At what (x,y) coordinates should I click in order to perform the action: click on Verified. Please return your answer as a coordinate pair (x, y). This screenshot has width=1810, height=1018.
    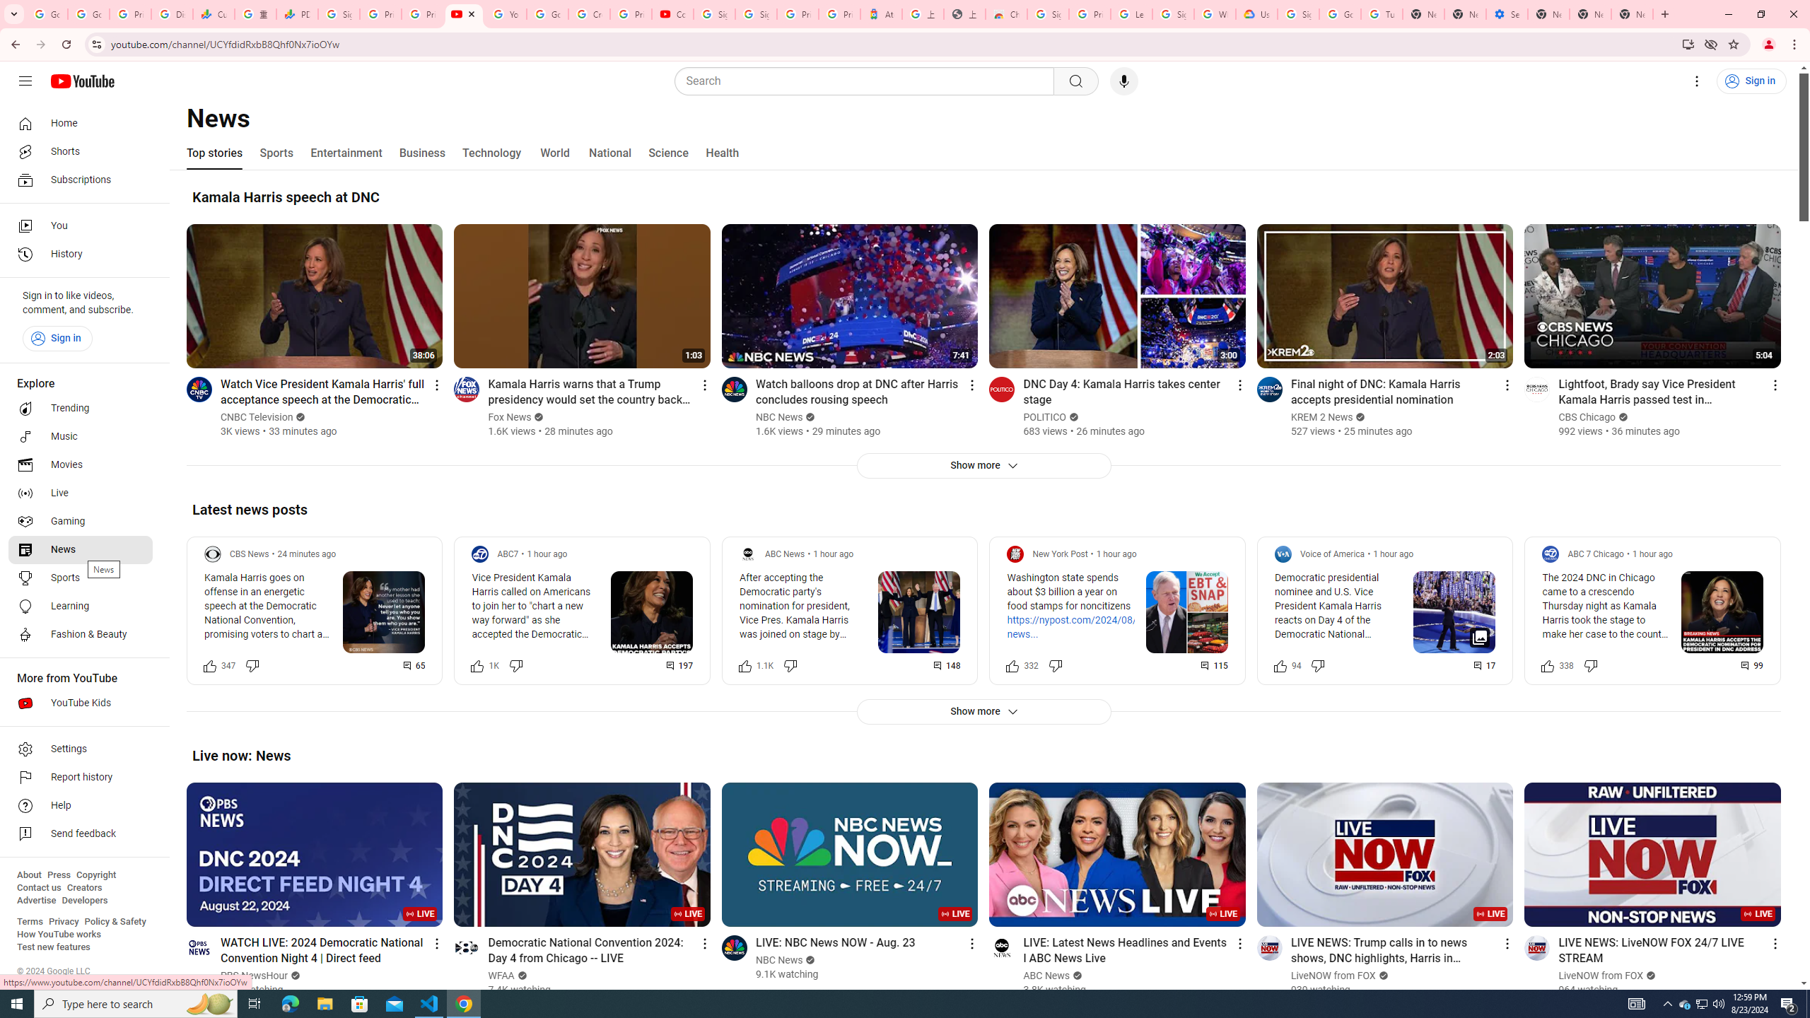
    Looking at the image, I should click on (1650, 976).